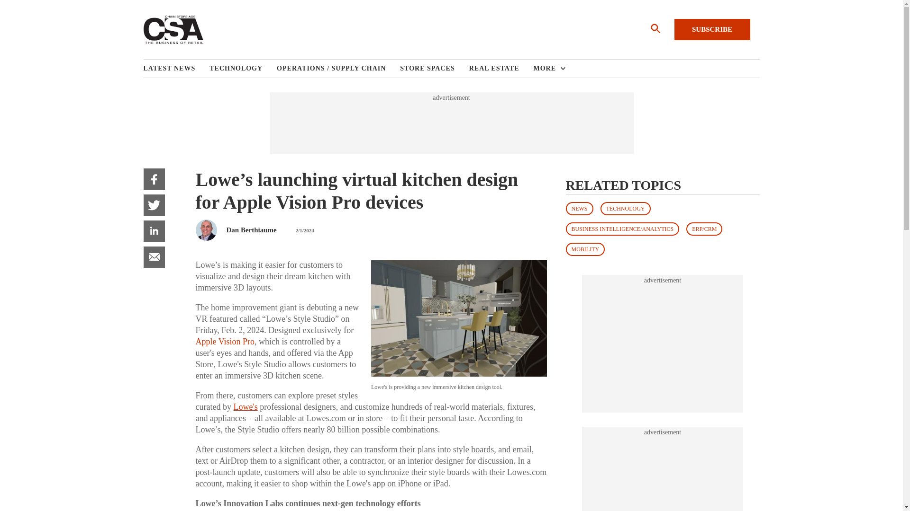 The width and height of the screenshot is (910, 511). Describe the element at coordinates (451, 123) in the screenshot. I see `3rd party ad content` at that location.